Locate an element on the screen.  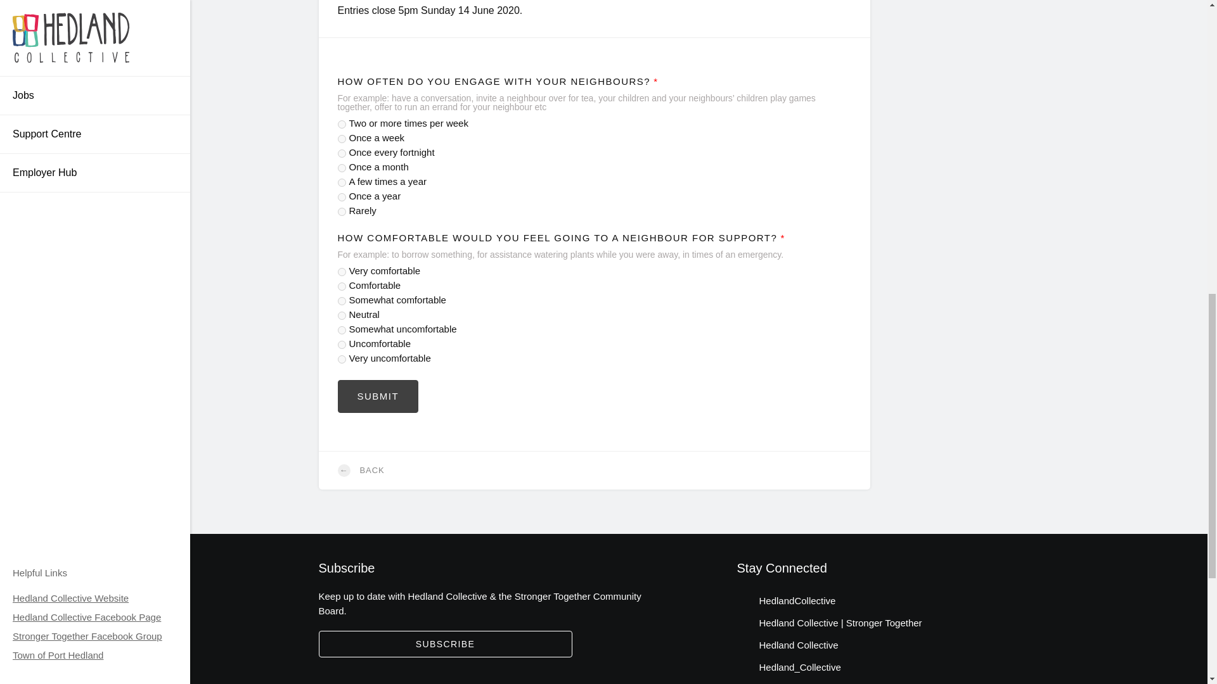
Subscribe is located at coordinates (445, 643).